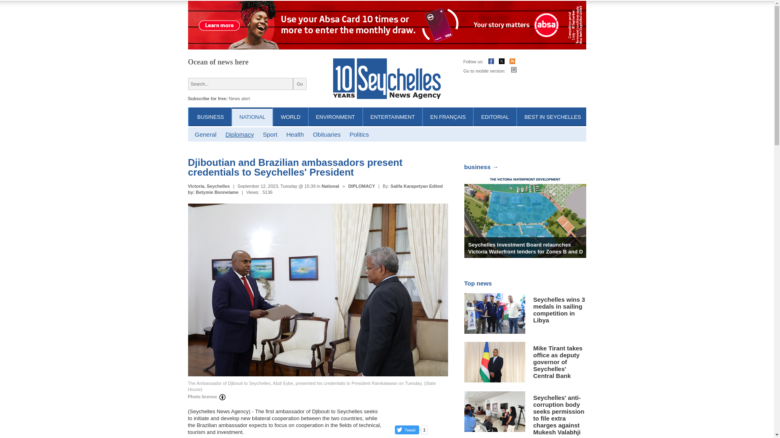 This screenshot has width=780, height=438. What do you see at coordinates (270, 134) in the screenshot?
I see `Sport` at bounding box center [270, 134].